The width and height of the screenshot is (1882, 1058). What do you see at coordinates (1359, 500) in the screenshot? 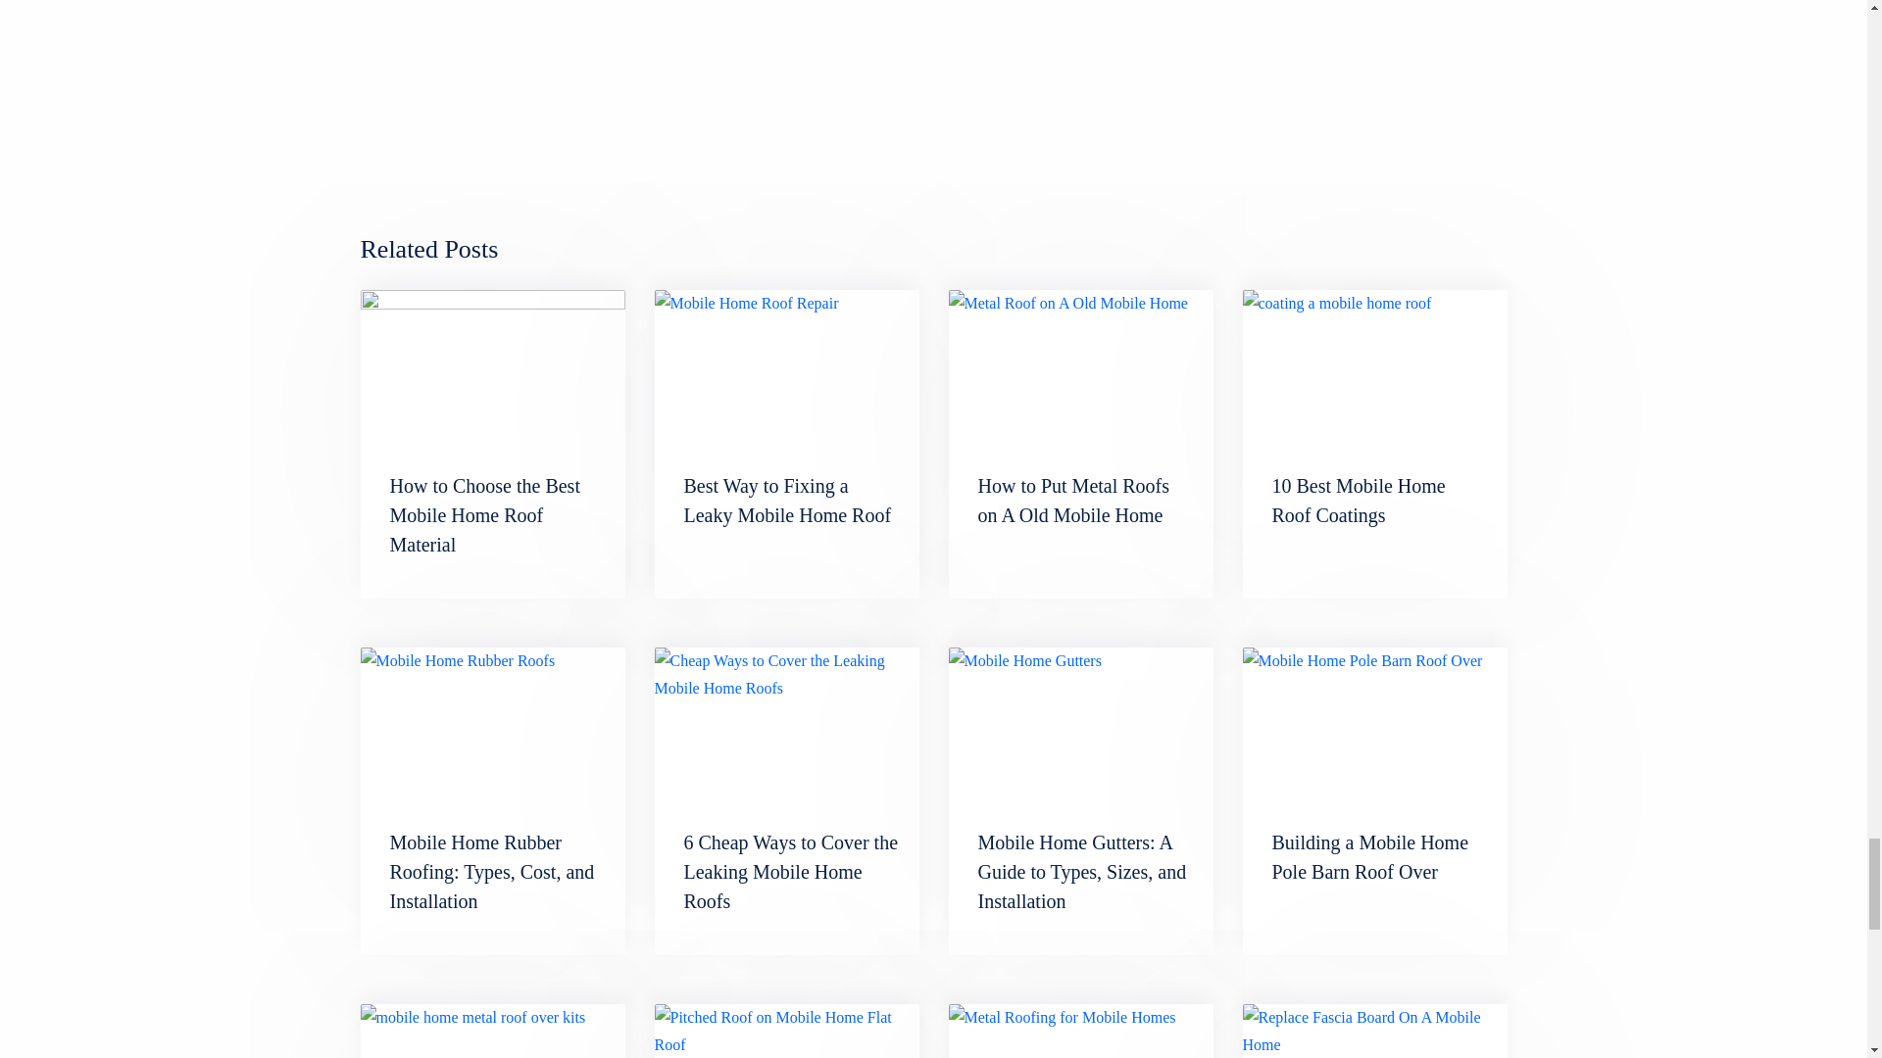
I see `10 Best Mobile Home Roof Coatings` at bounding box center [1359, 500].